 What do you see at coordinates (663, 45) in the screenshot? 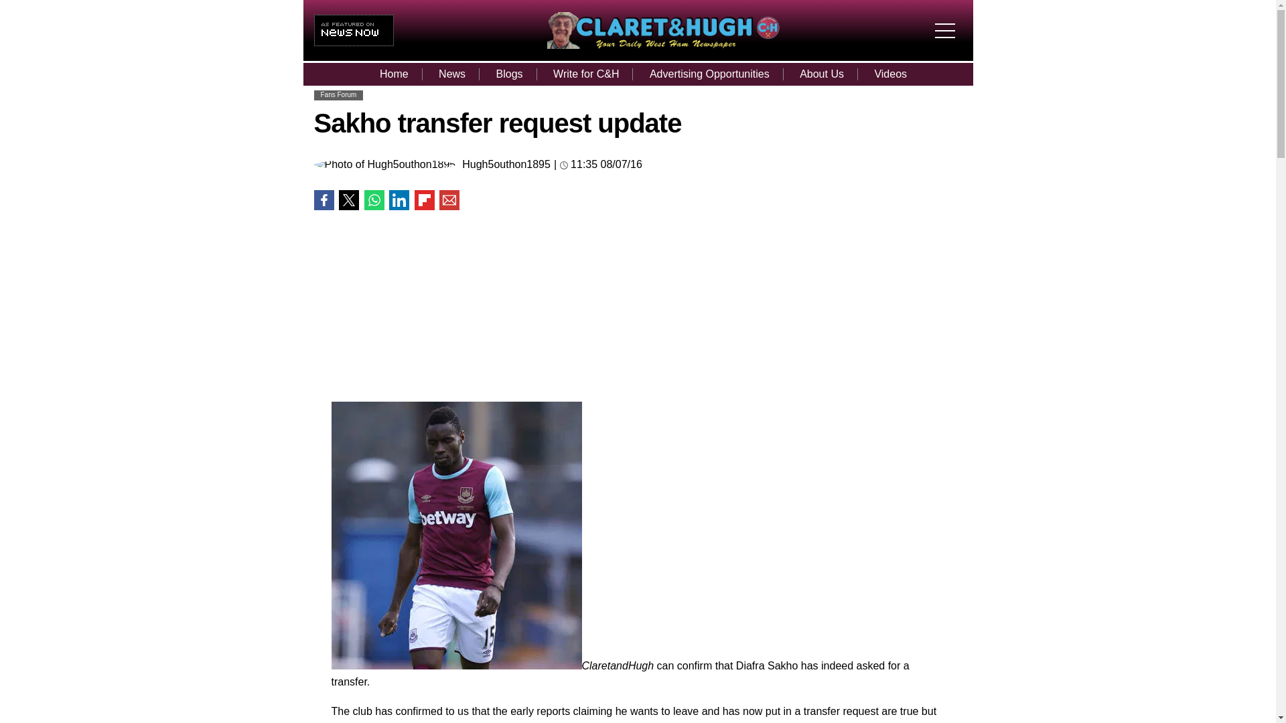
I see `Back to the homepage` at bounding box center [663, 45].